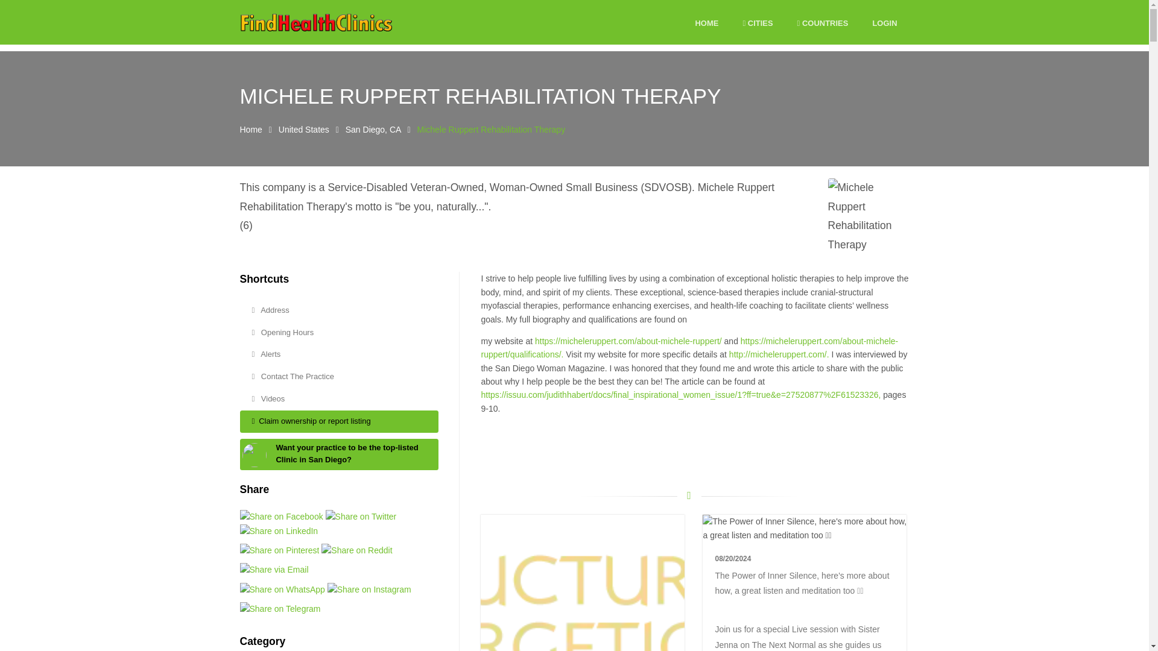  I want to click on Address, so click(339, 310).